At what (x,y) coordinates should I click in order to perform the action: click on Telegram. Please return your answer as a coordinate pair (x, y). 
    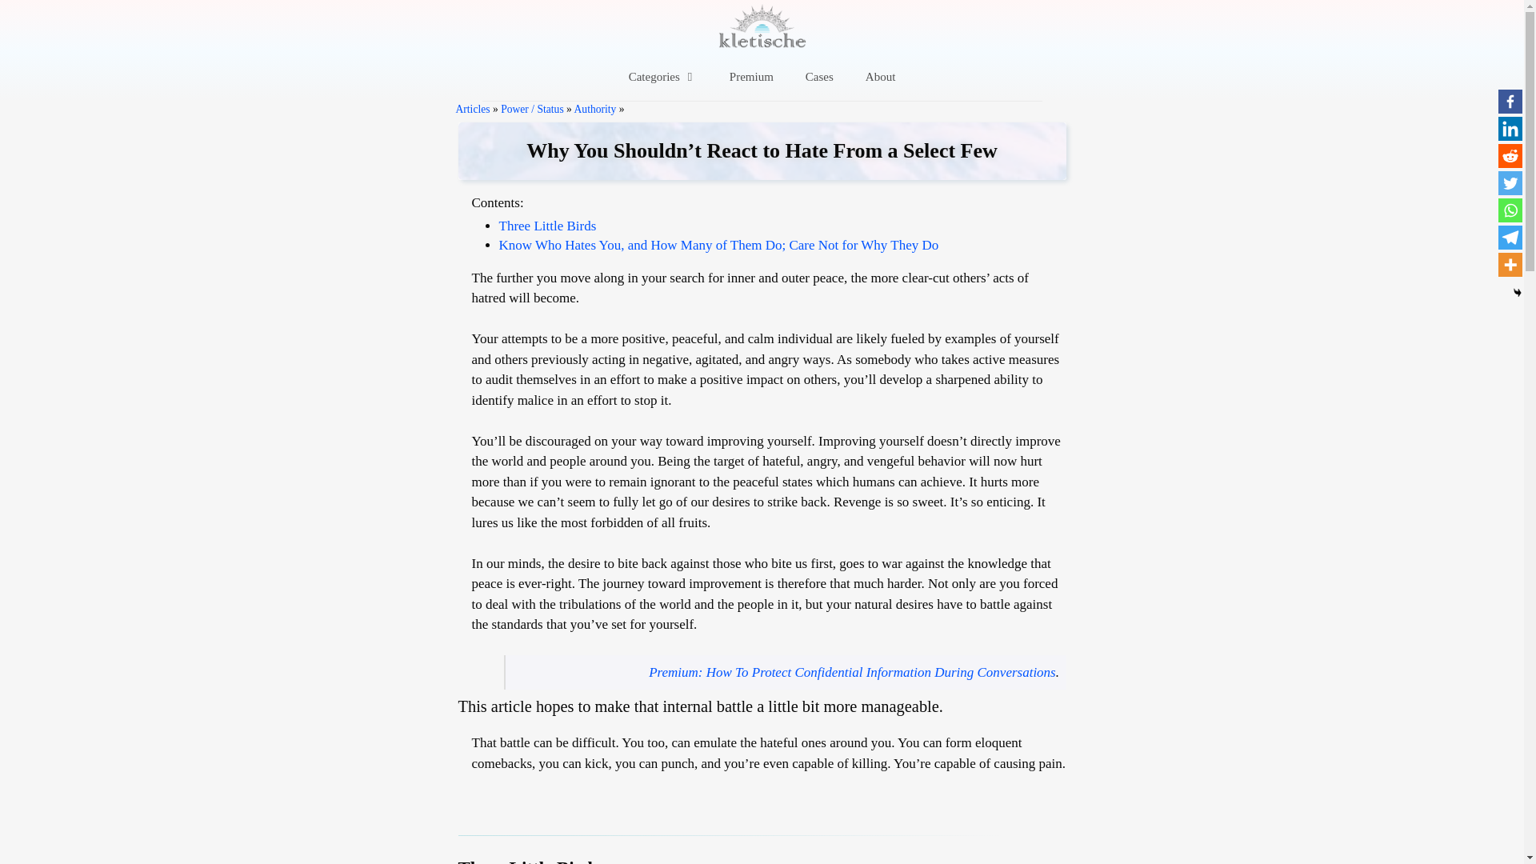
    Looking at the image, I should click on (1510, 237).